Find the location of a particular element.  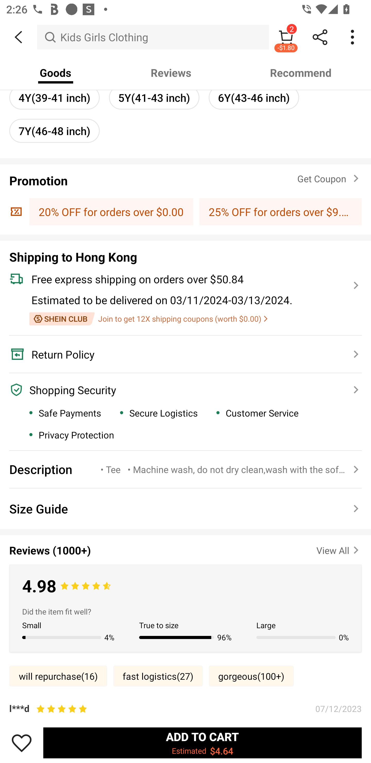

Join to get 12X shipping coupons (worth $0.00) is located at coordinates (148, 319).